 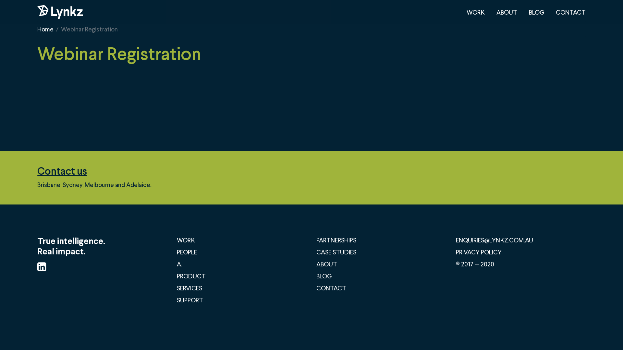 I want to click on Home, so click(x=45, y=29).